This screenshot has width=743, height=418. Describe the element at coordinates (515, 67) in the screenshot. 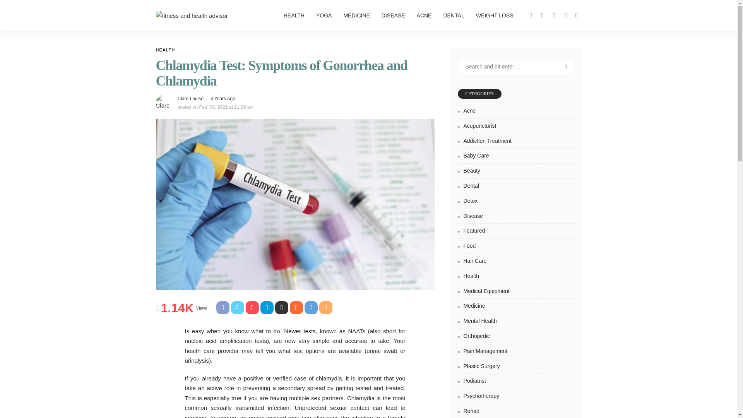

I see `search for:` at that location.